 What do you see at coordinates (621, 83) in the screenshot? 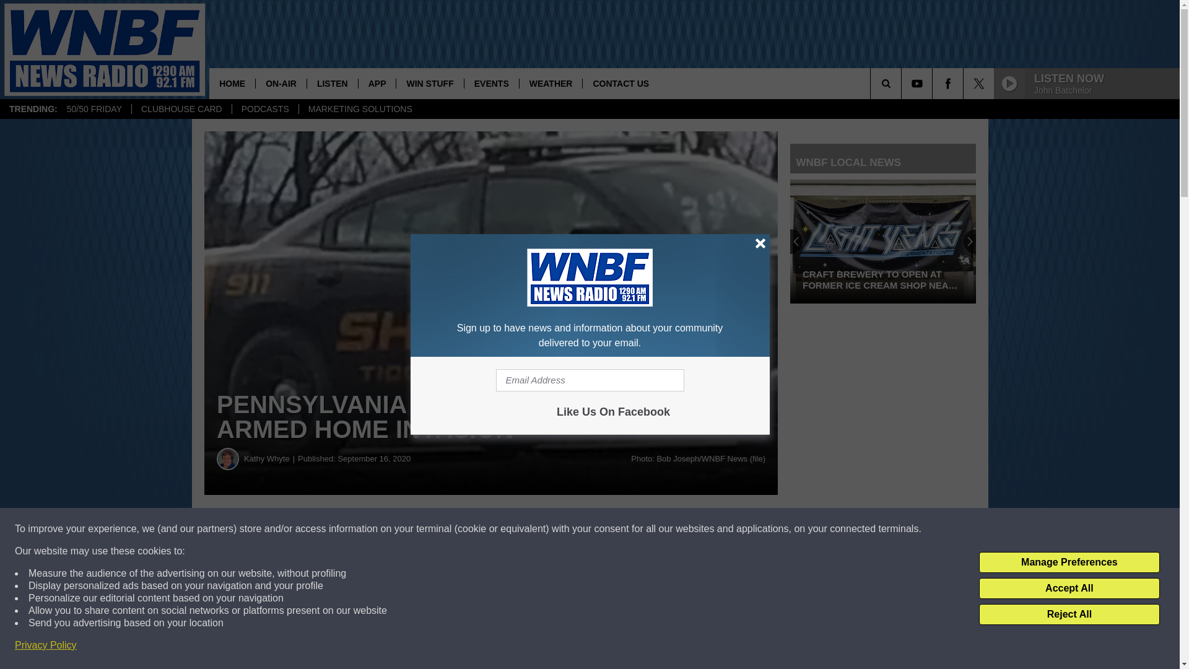
I see `CONTACT US` at bounding box center [621, 83].